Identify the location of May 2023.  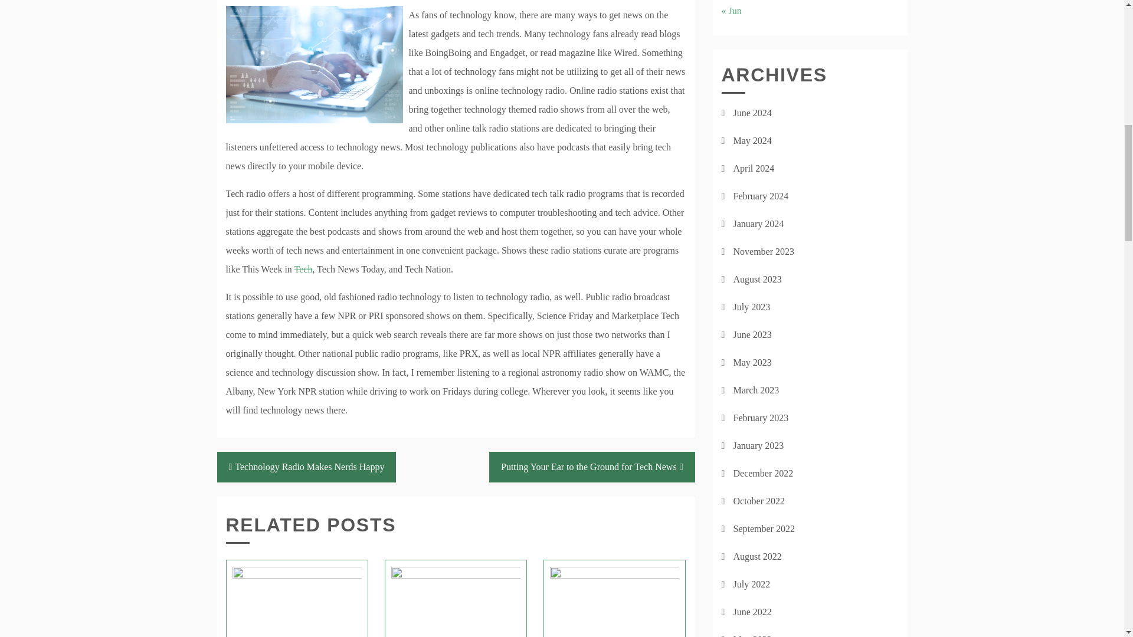
(752, 362).